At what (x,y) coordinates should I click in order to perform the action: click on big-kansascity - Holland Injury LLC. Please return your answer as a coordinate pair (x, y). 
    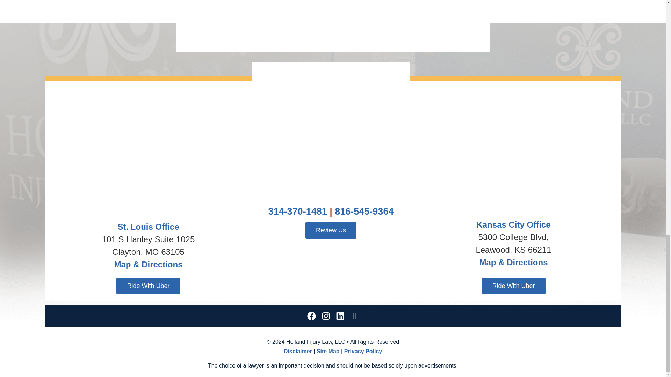
    Looking at the image, I should click on (513, 151).